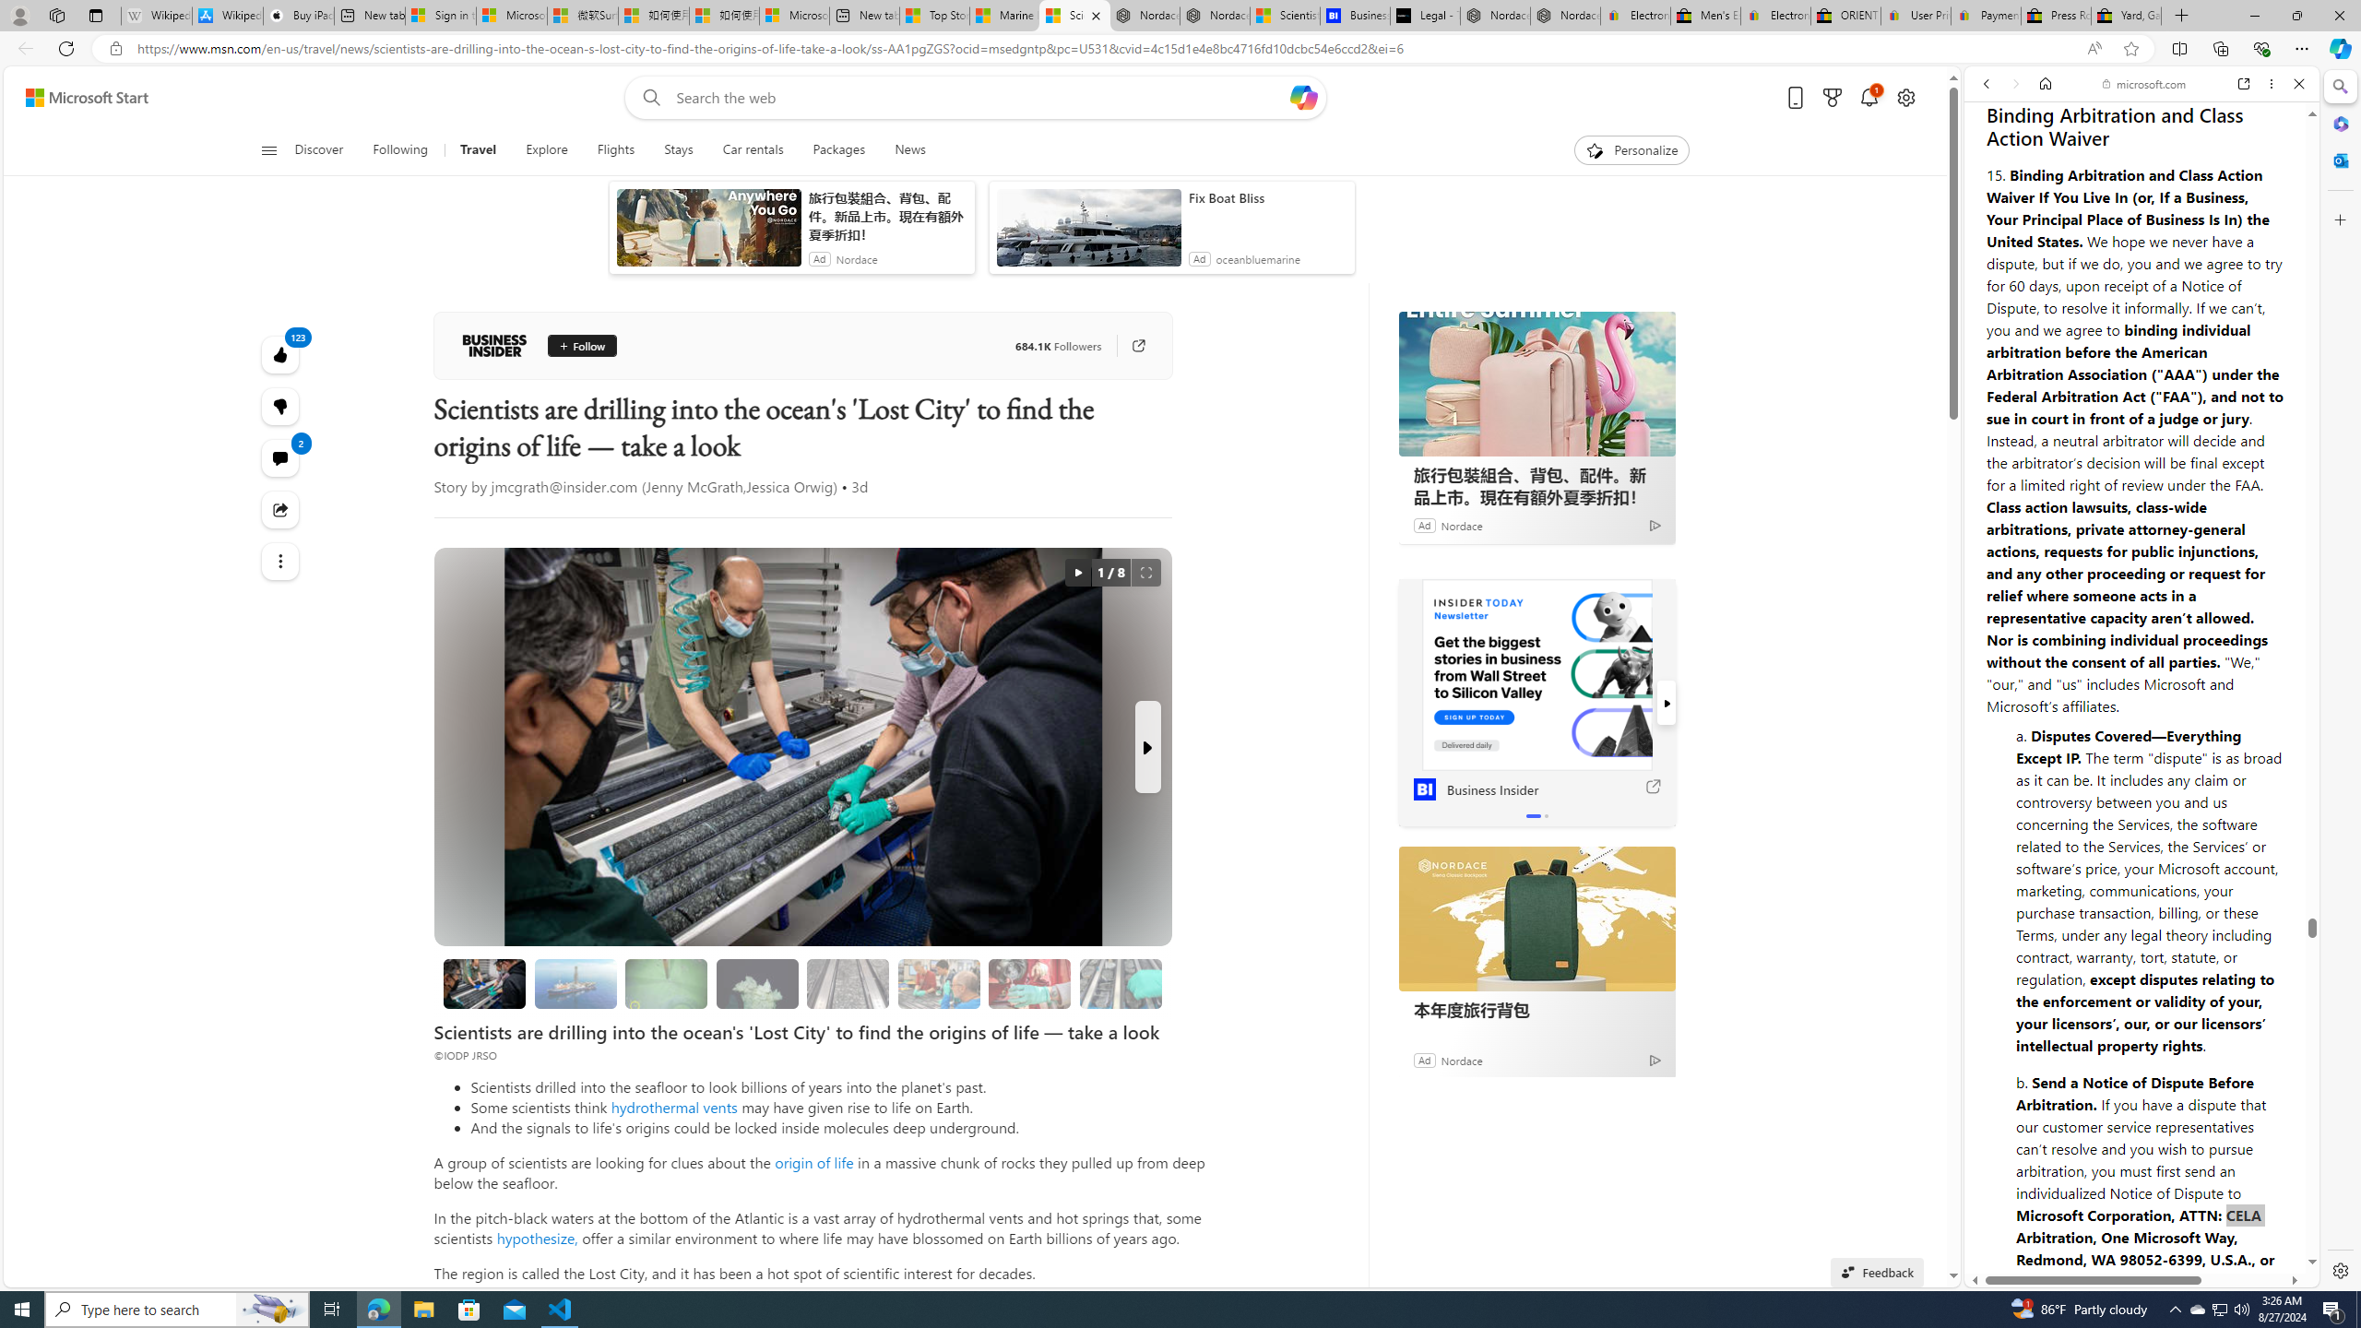  Describe the element at coordinates (2056, 16) in the screenshot. I see `Press Room - eBay Inc.` at that location.